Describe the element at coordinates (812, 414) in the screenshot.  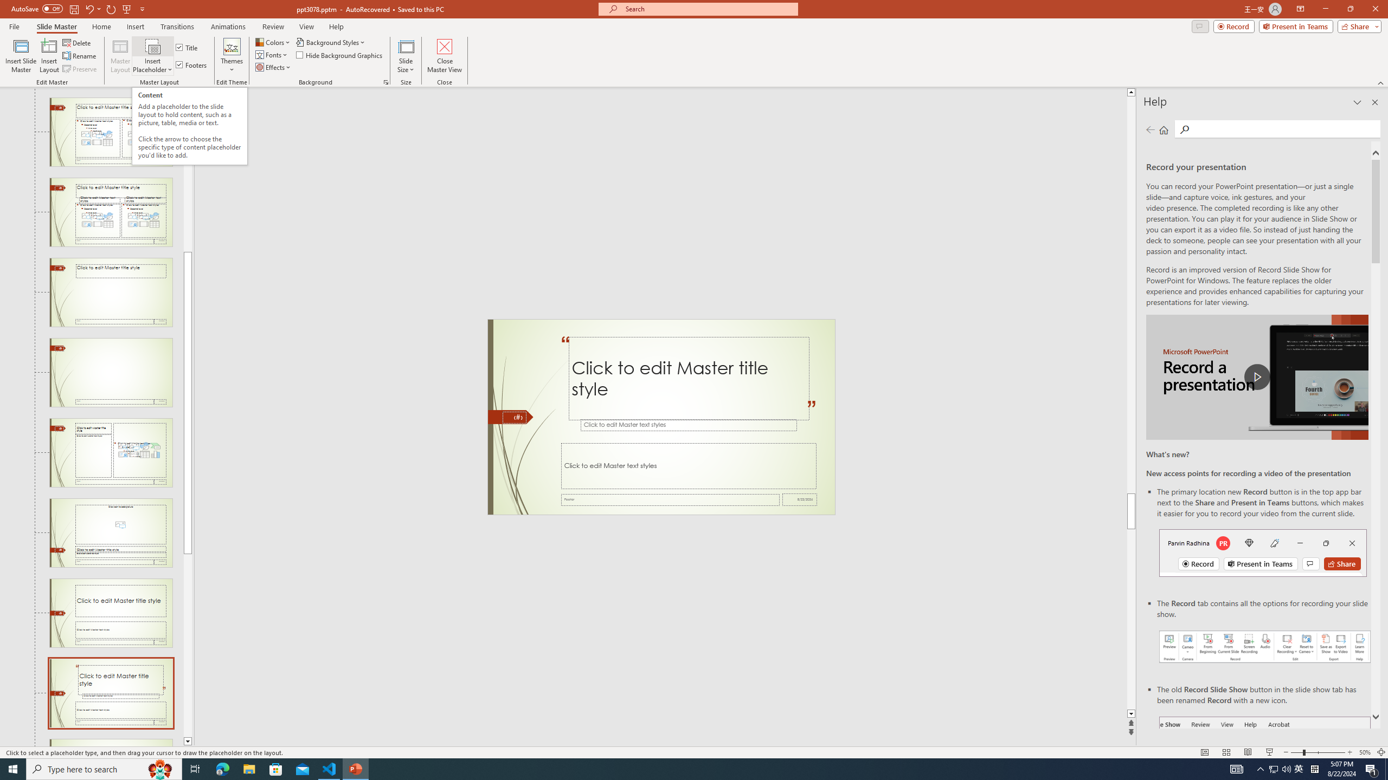
I see `TextBox 14` at that location.